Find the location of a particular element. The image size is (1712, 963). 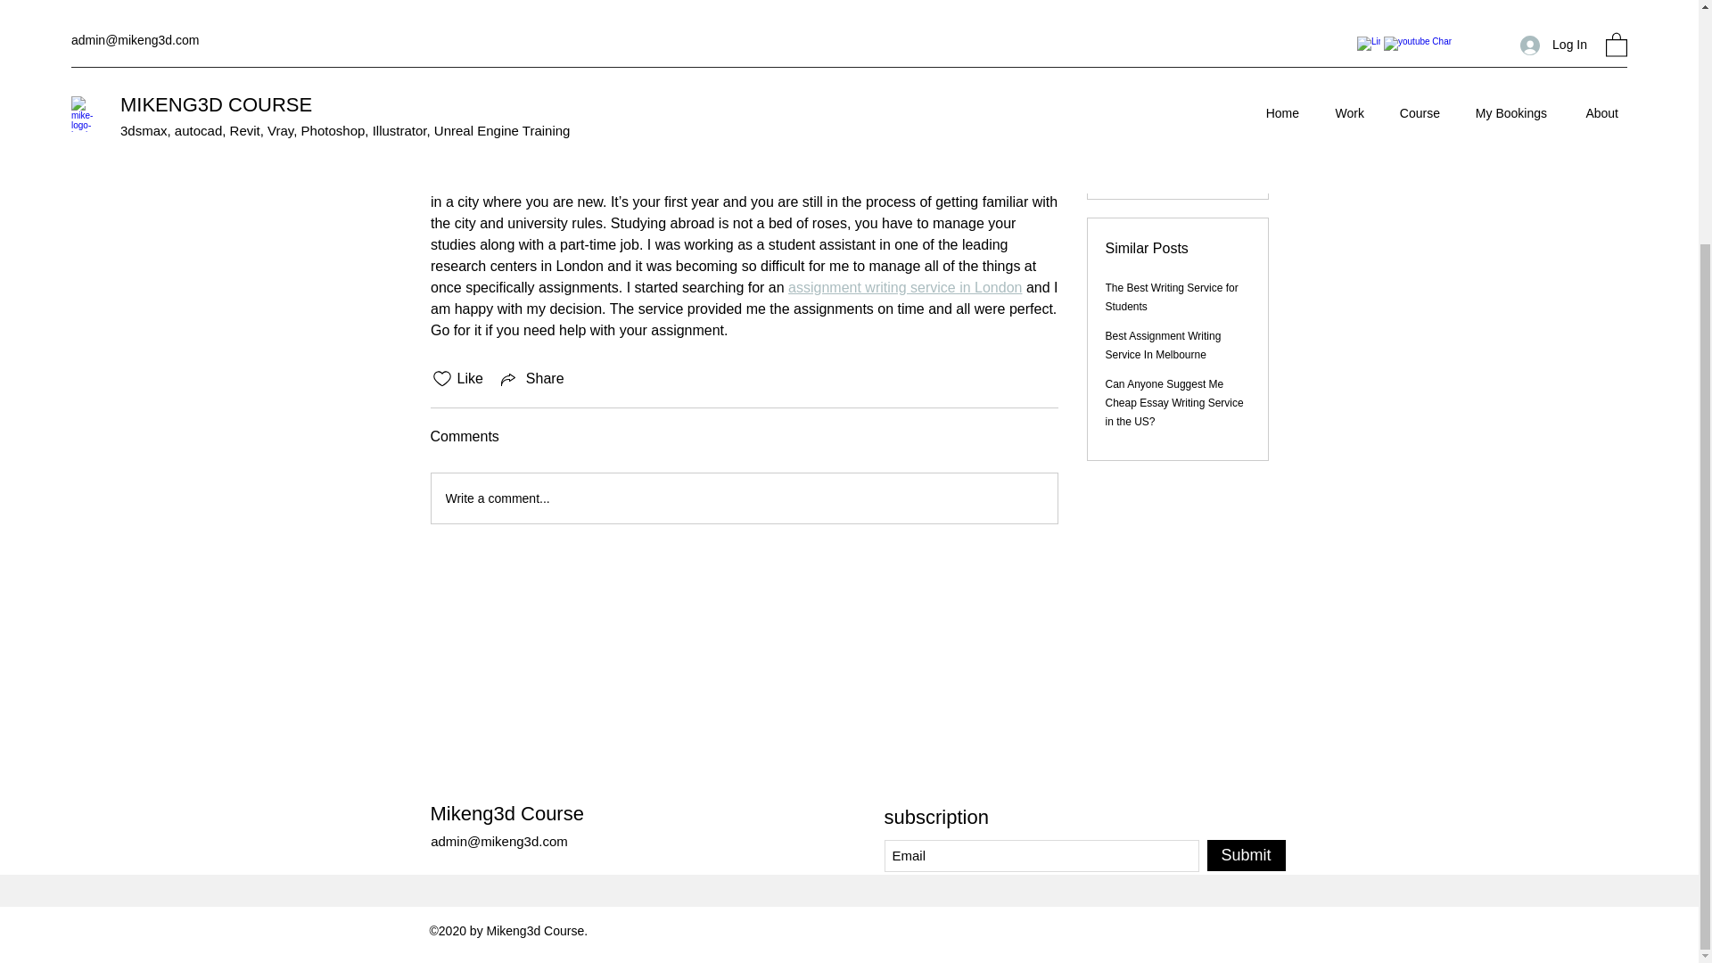

Mikeng3d Course is located at coordinates (506, 813).